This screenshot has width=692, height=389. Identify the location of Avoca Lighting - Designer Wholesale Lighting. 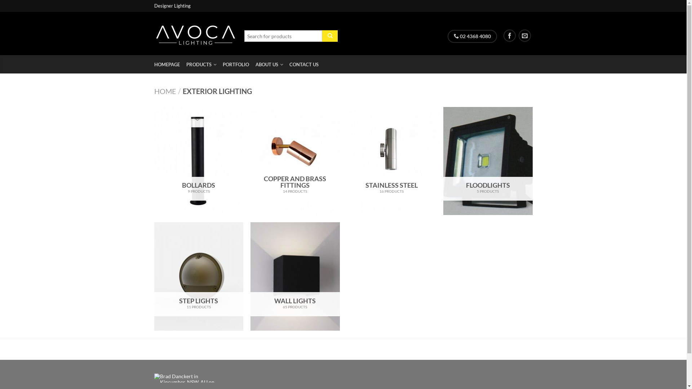
(196, 33).